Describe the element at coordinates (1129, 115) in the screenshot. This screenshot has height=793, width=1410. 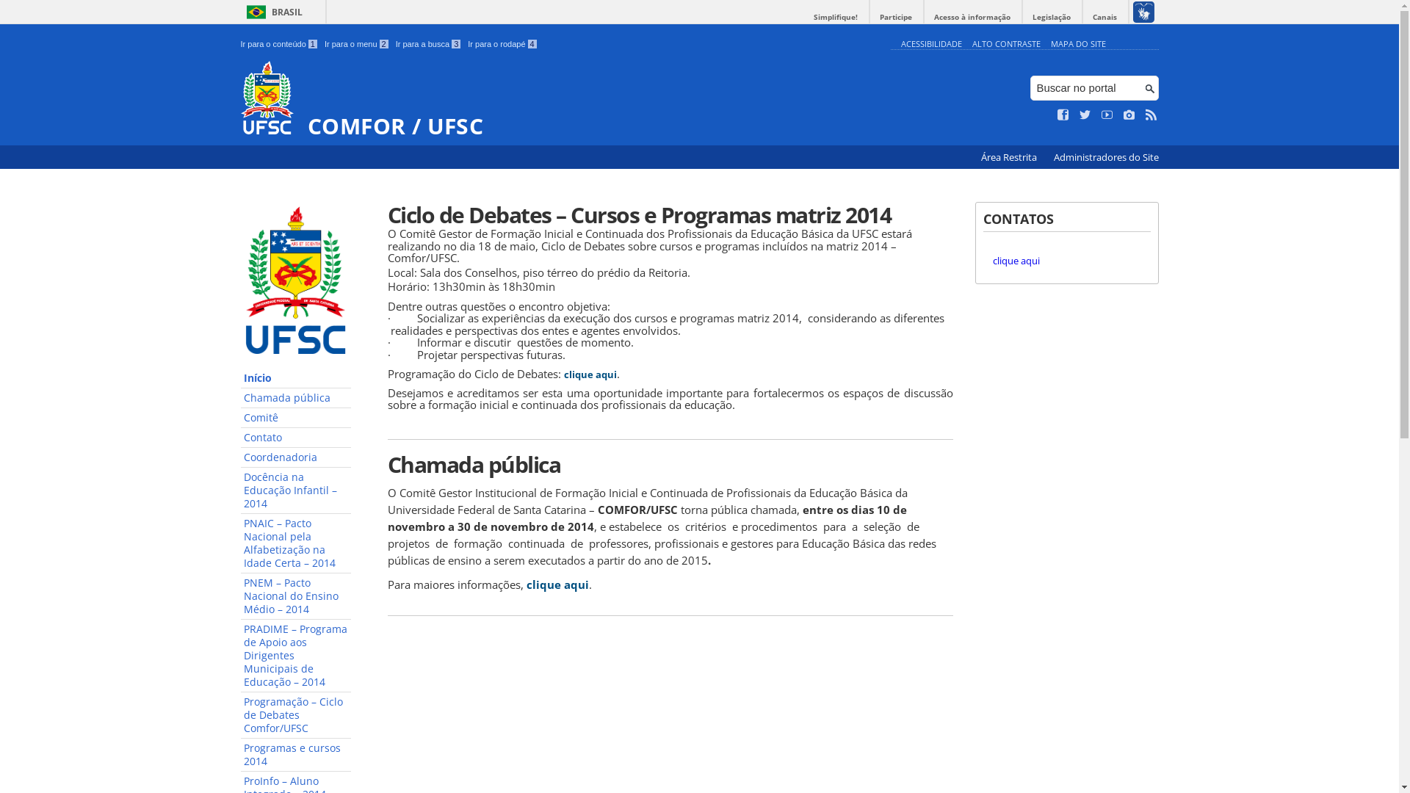
I see `Veja no Instagram` at that location.